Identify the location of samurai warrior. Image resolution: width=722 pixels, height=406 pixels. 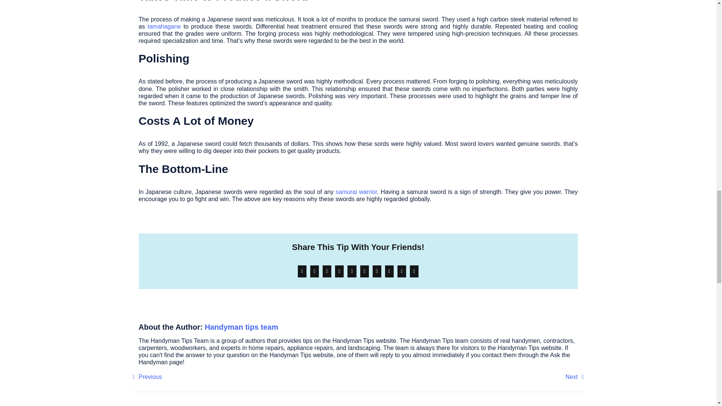
(356, 192).